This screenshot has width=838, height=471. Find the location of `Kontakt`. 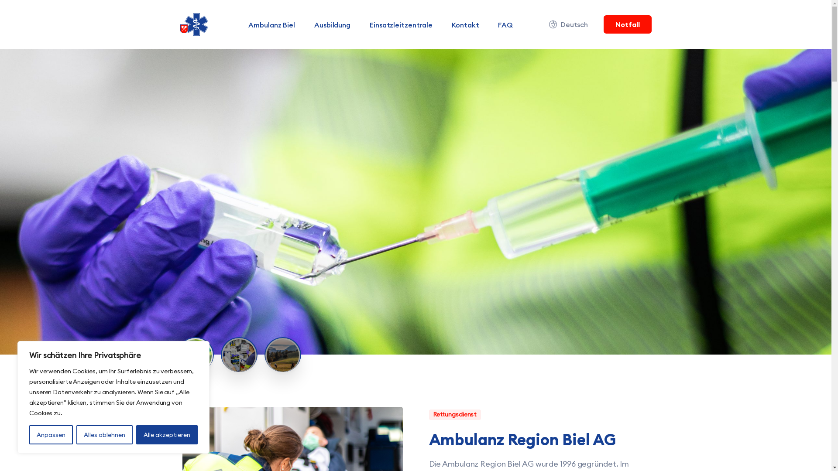

Kontakt is located at coordinates (465, 24).